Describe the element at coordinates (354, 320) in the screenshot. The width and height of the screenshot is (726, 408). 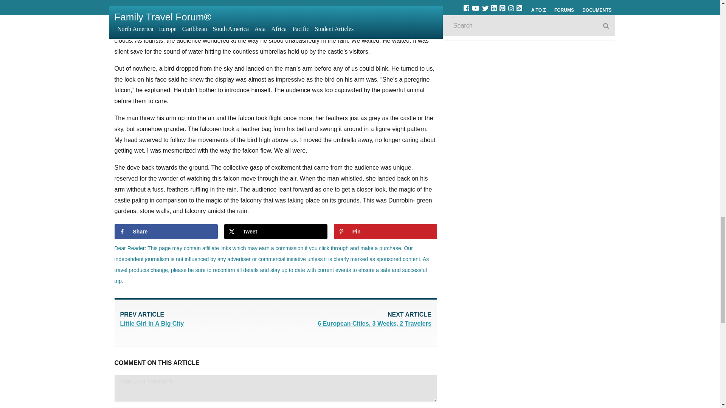
I see `Tweet` at that location.